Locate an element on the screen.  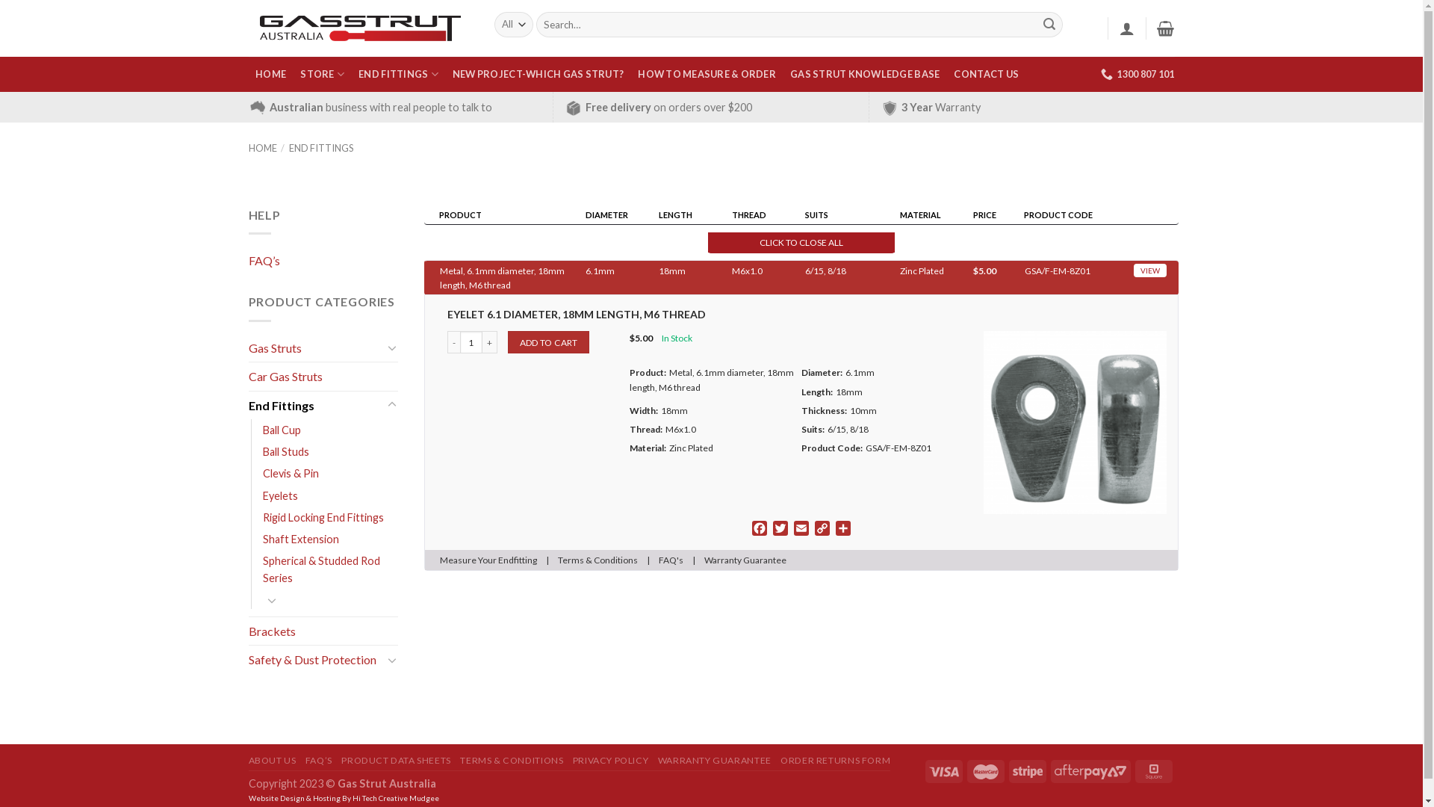
Share is located at coordinates (842, 530).